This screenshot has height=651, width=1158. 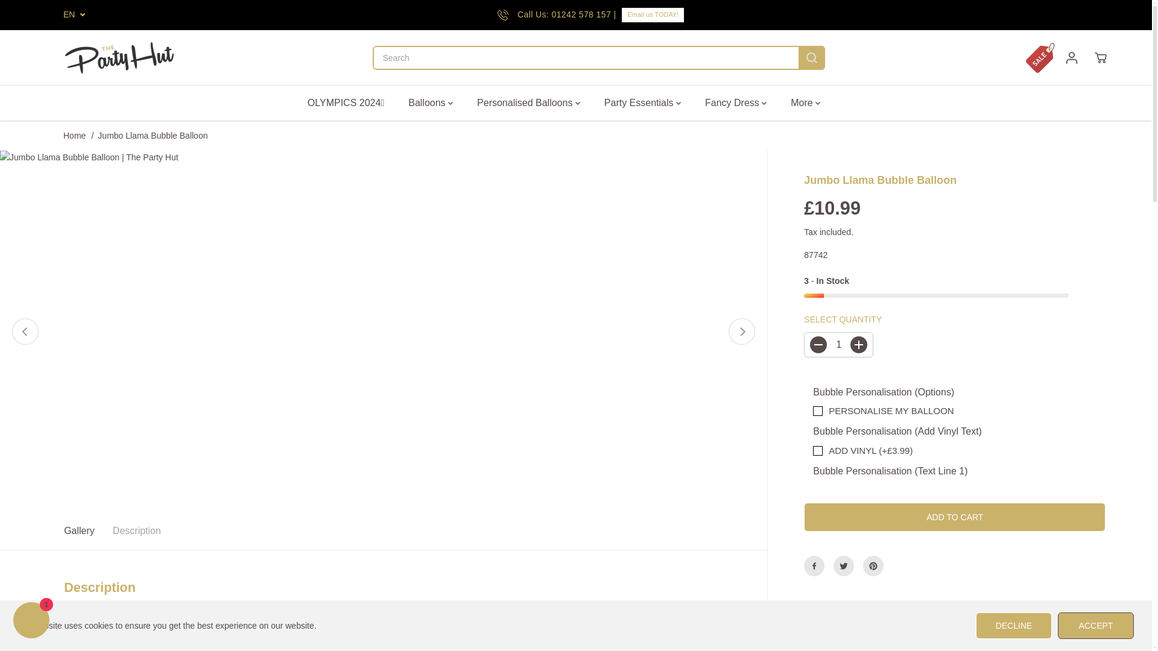 I want to click on Twitter, so click(x=844, y=565).